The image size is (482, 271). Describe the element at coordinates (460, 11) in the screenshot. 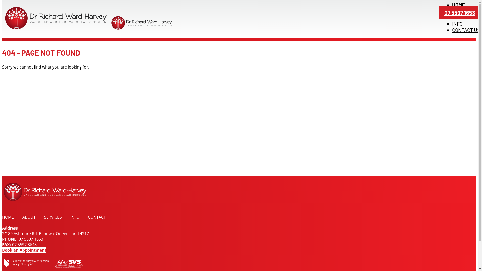

I see `ABOUT` at that location.